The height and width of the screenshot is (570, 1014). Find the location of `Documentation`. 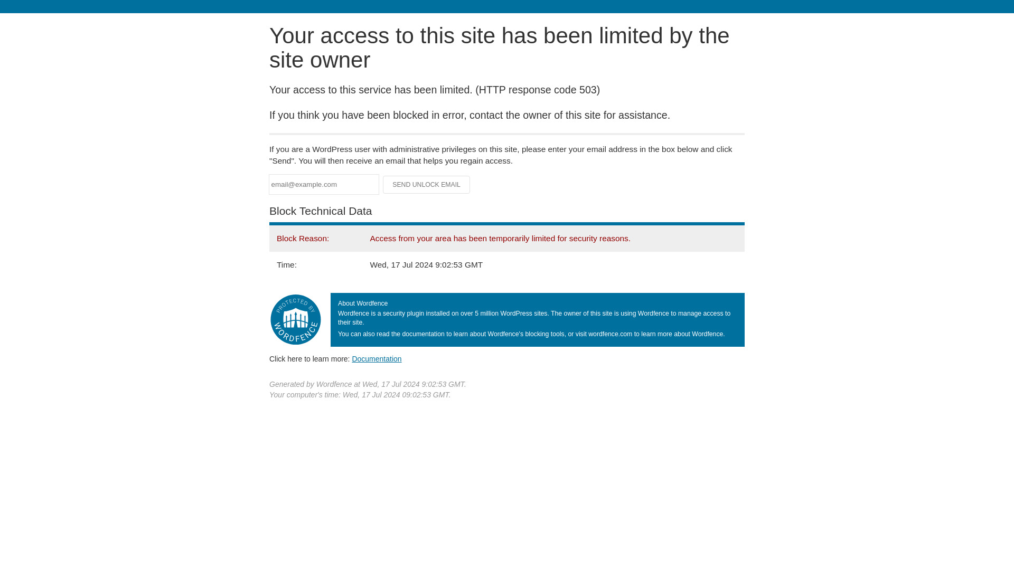

Documentation is located at coordinates (377, 358).